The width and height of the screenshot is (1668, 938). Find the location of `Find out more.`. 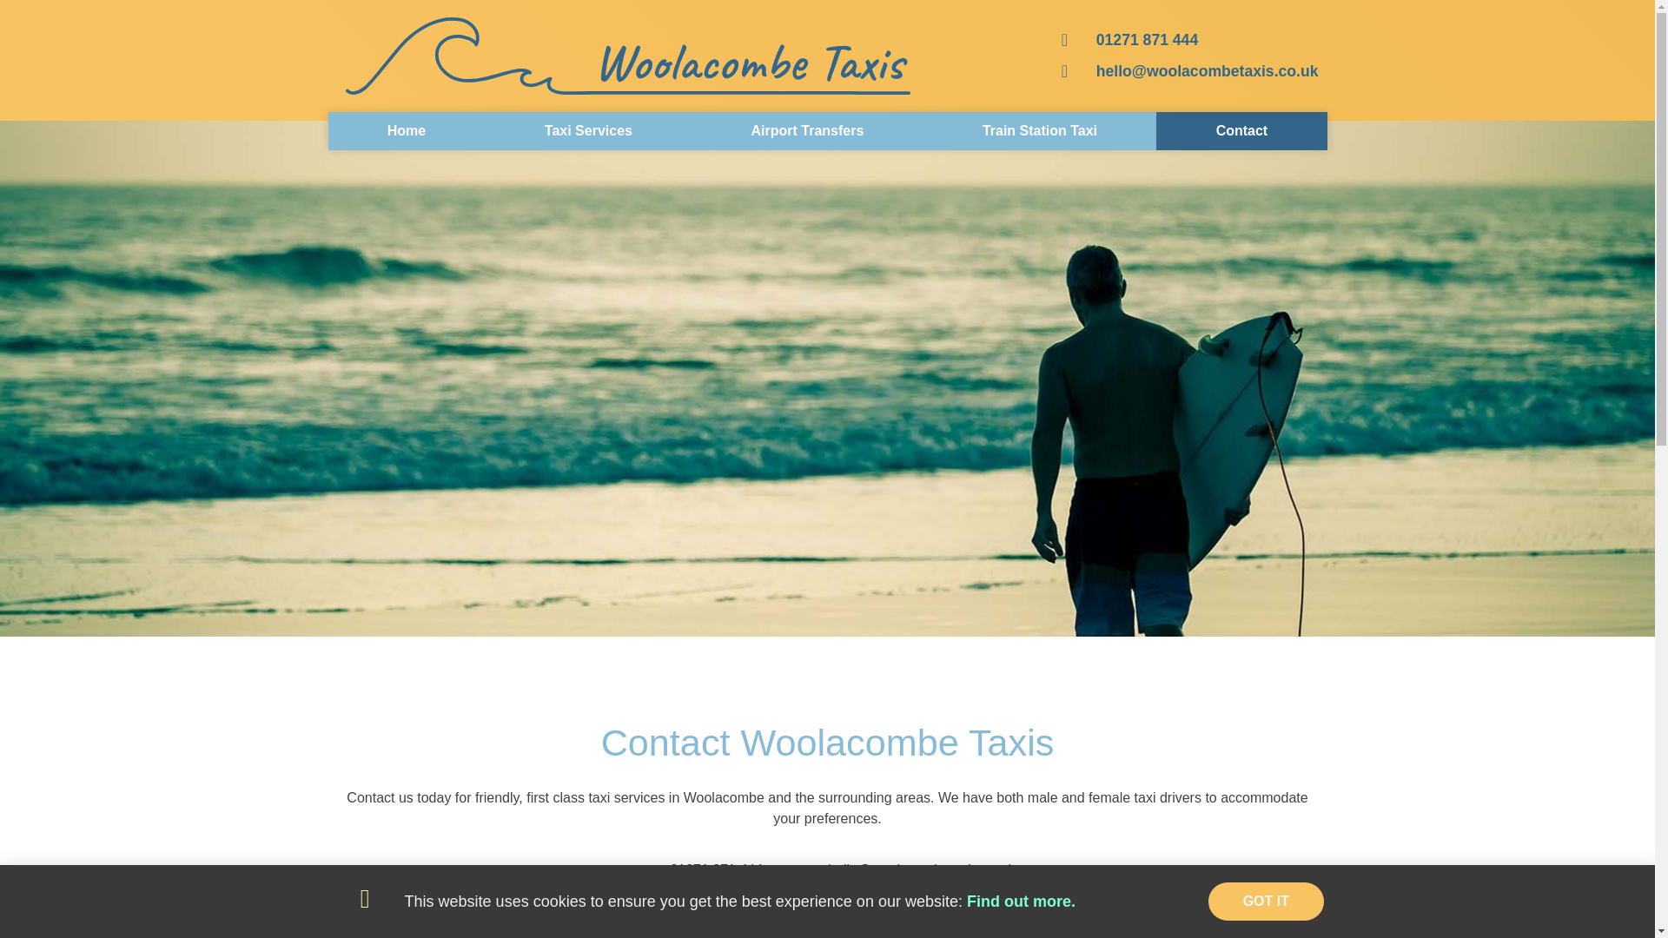

Find out more. is located at coordinates (1022, 902).